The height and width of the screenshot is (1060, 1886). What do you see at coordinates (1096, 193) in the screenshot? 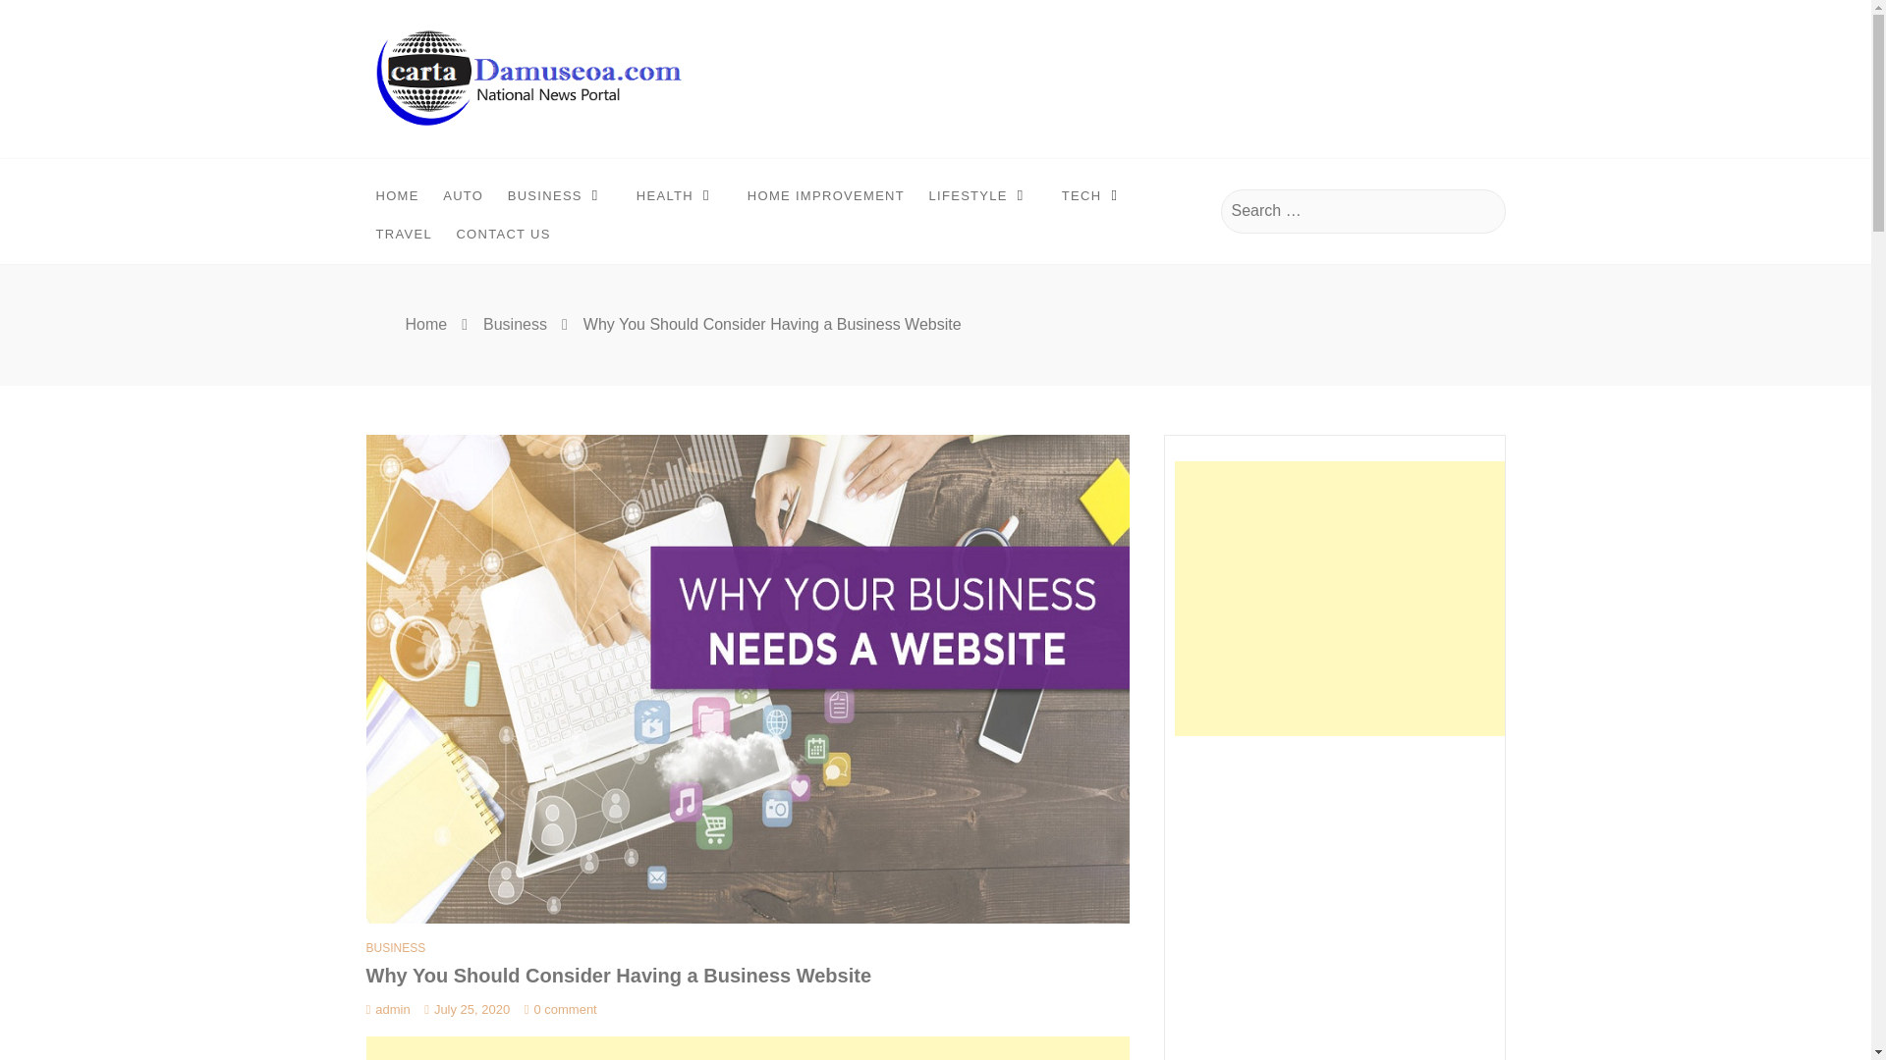
I see `TECH` at bounding box center [1096, 193].